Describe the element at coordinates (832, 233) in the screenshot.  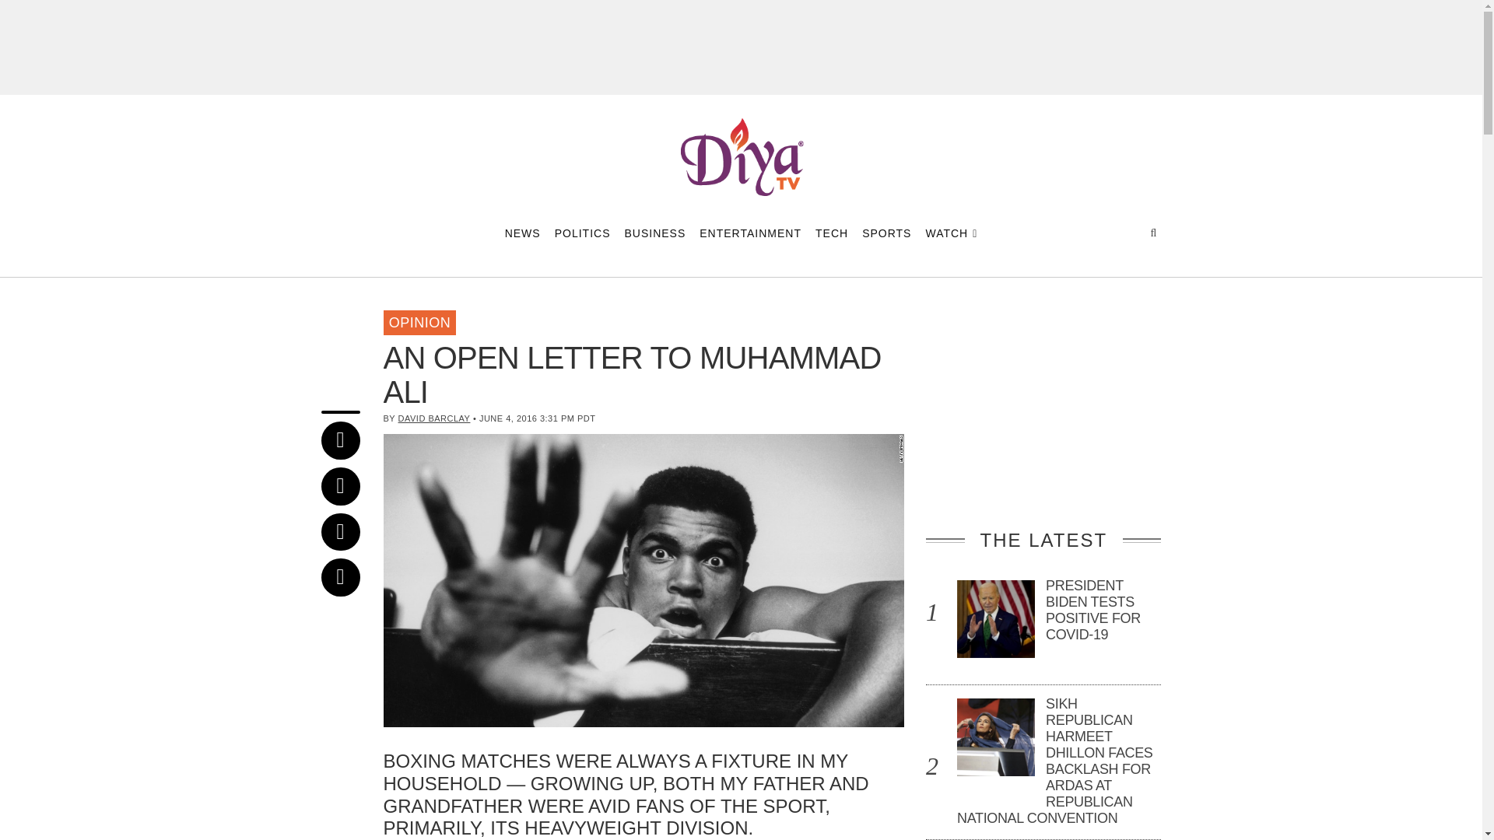
I see `TECH` at that location.